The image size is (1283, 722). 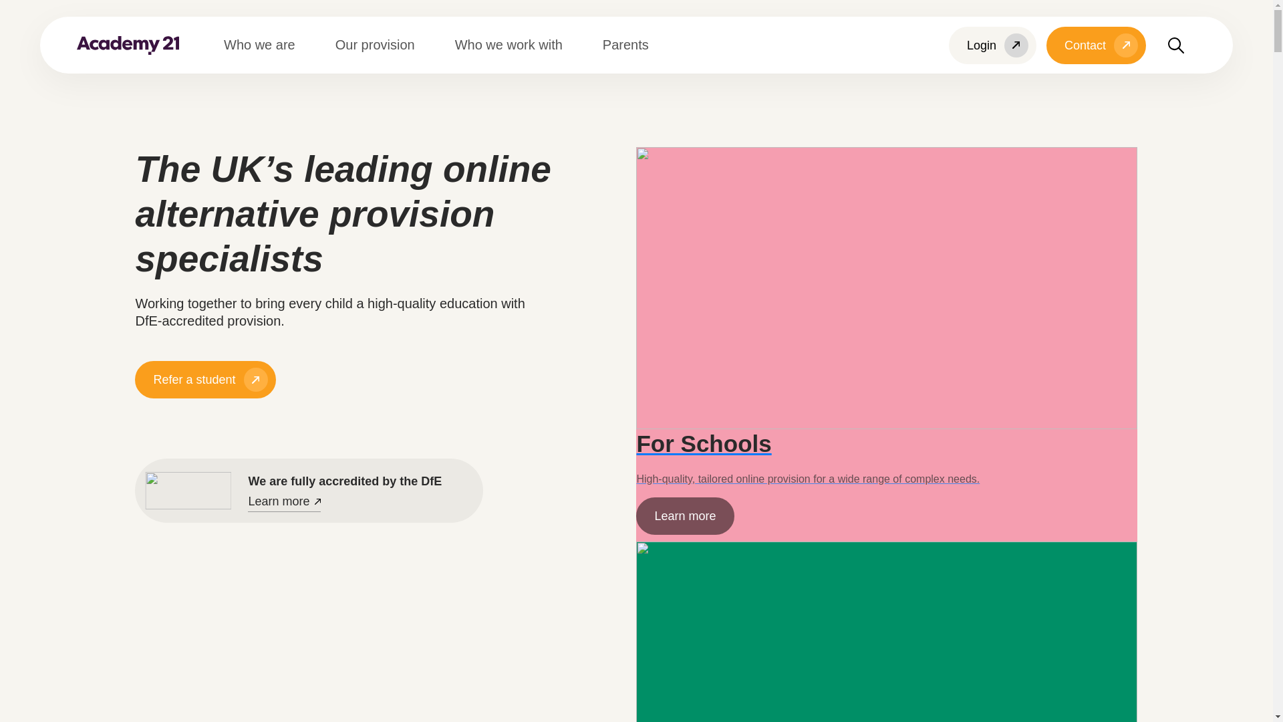 What do you see at coordinates (382, 44) in the screenshot?
I see `Our provision` at bounding box center [382, 44].